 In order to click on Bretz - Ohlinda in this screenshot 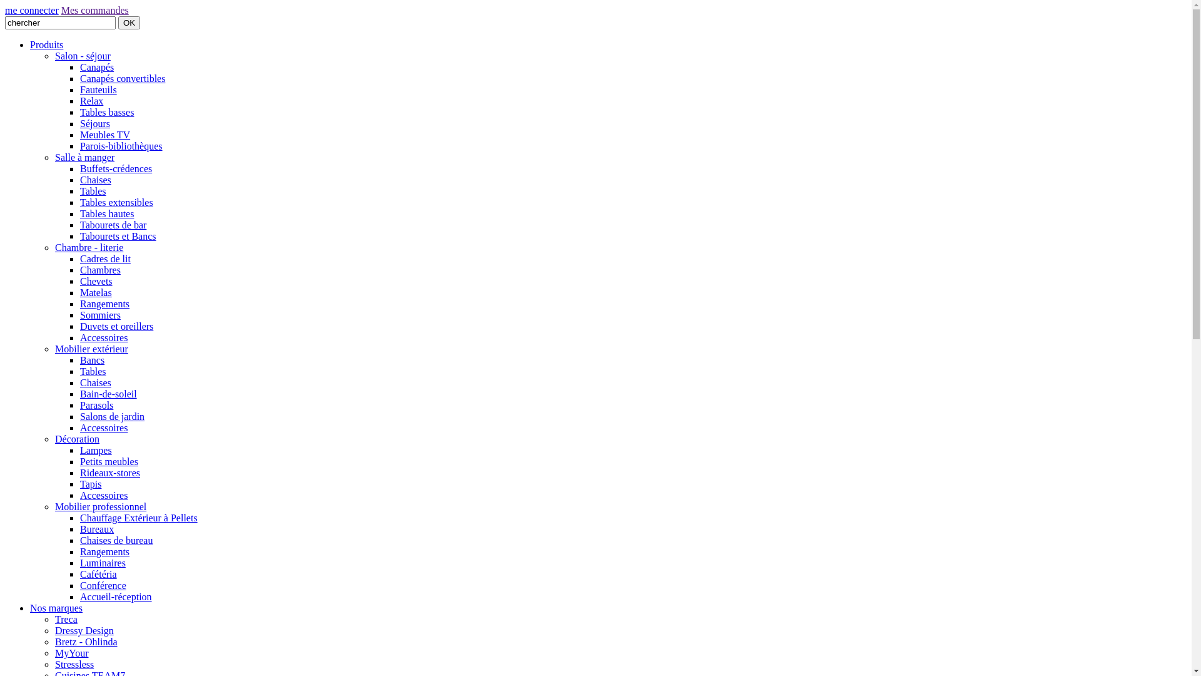, I will do `click(86, 642)`.